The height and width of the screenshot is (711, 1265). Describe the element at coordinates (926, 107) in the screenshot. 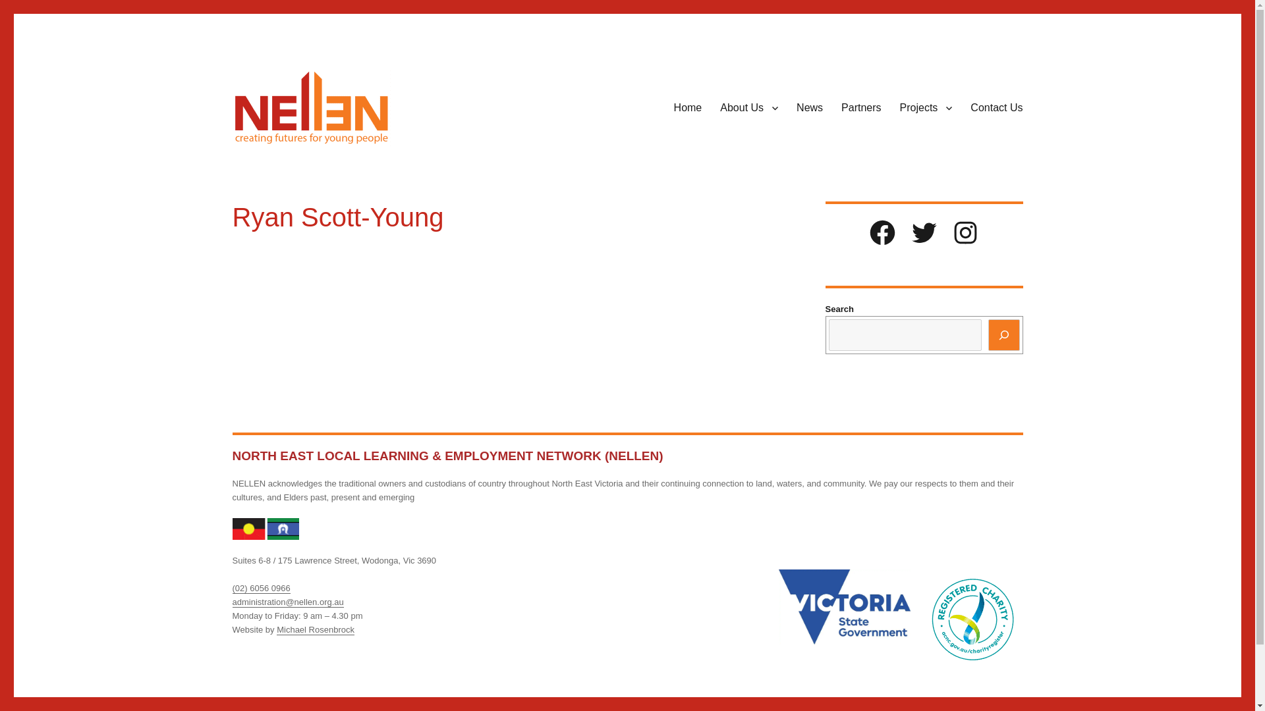

I see `Projects` at that location.